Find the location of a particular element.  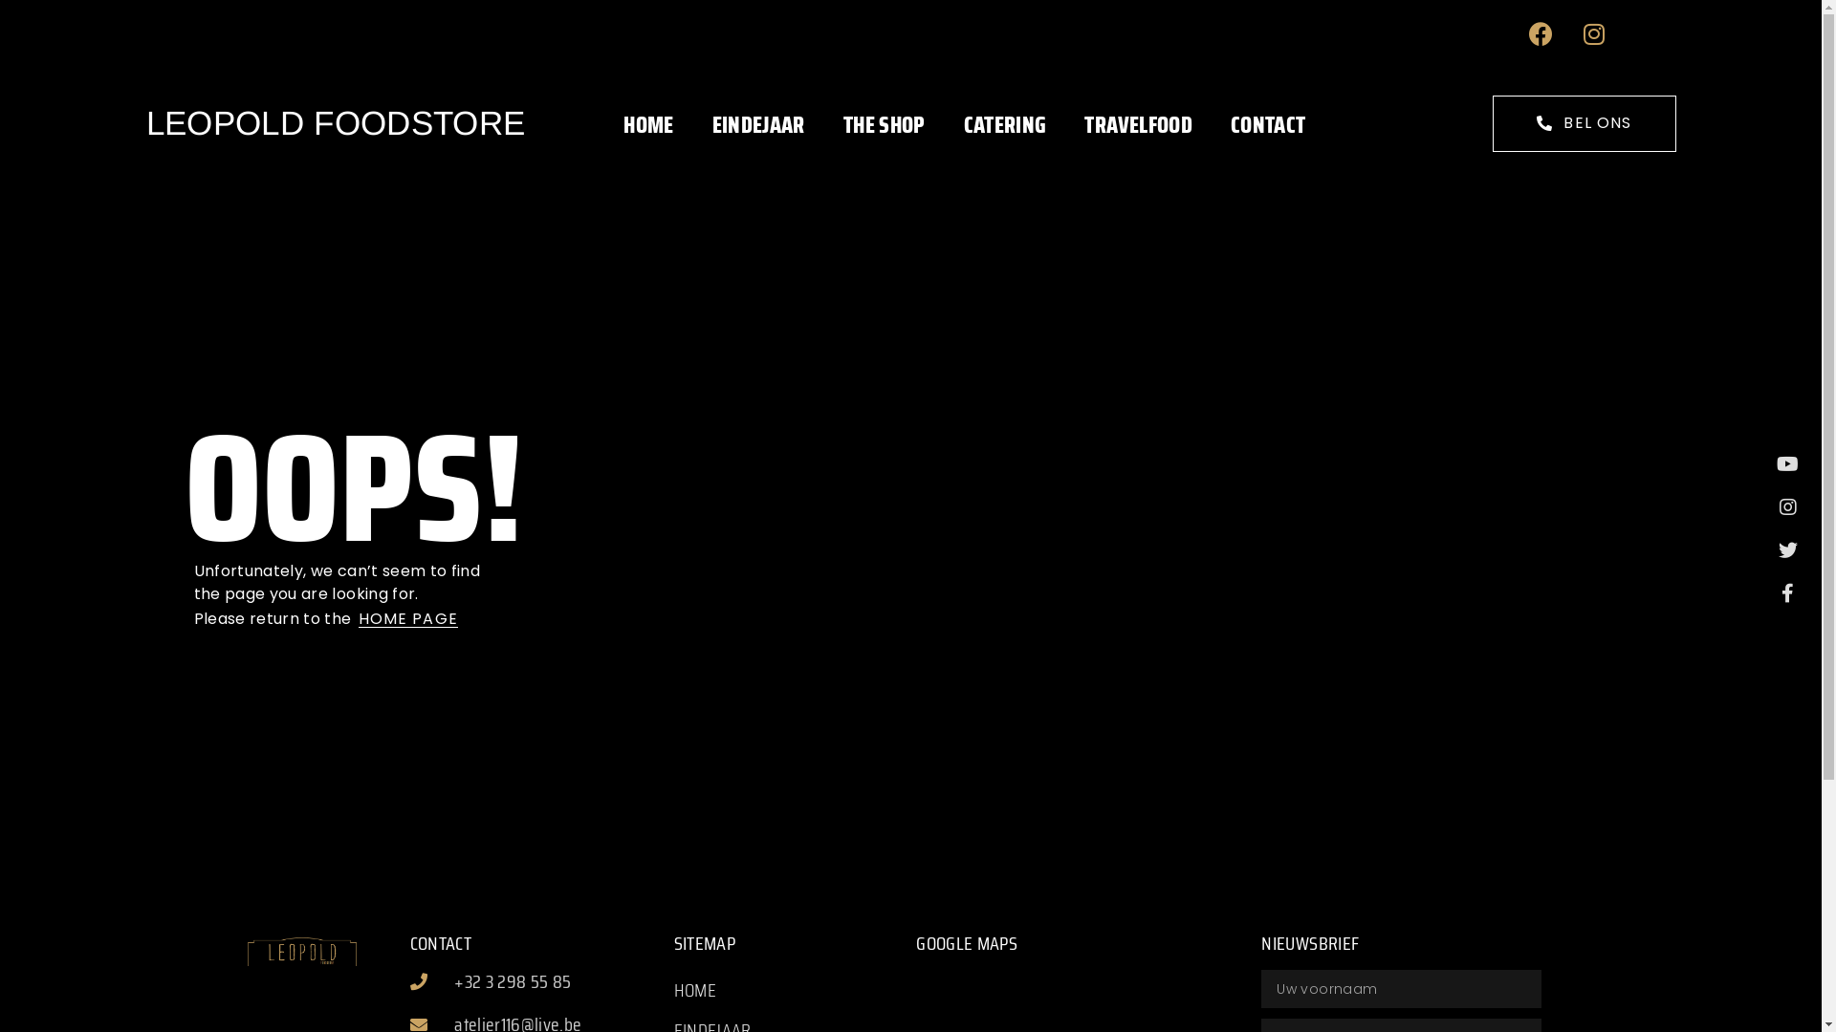

CATERING is located at coordinates (1005, 126).